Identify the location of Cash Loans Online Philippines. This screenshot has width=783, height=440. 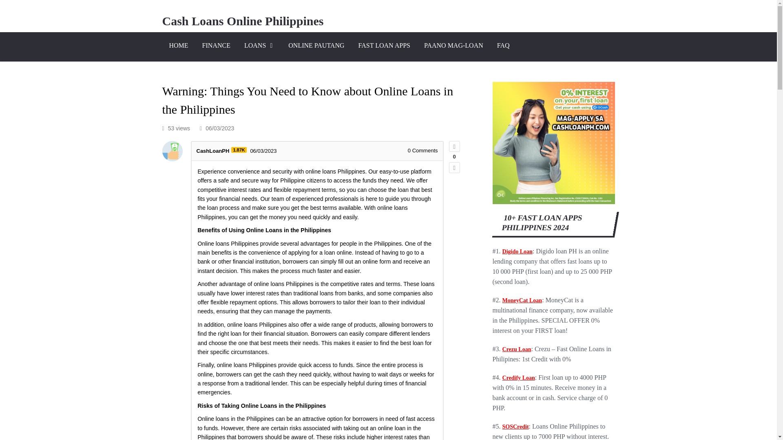
(243, 21).